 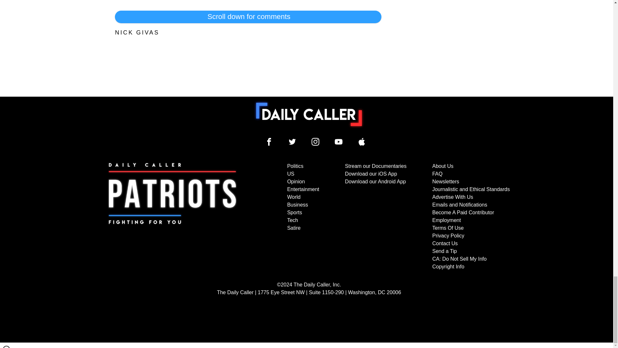 What do you see at coordinates (173, 217) in the screenshot?
I see `Subscribe to The Daily Caller` at bounding box center [173, 217].